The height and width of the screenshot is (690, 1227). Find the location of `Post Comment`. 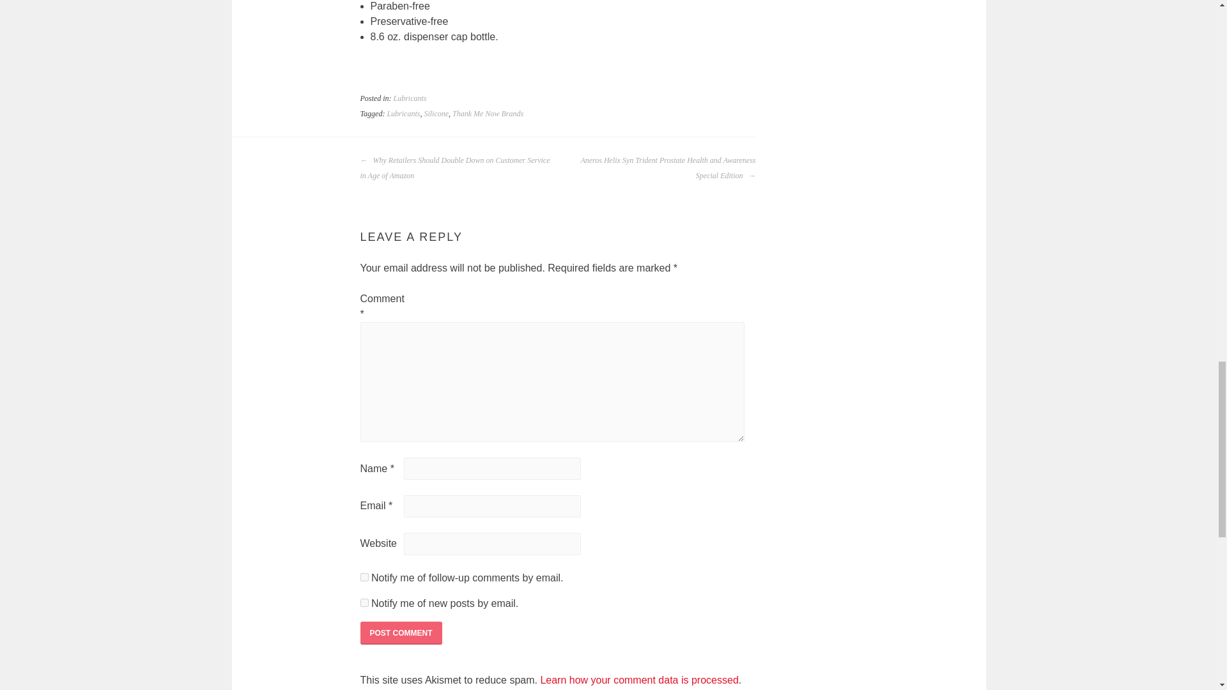

Post Comment is located at coordinates (401, 632).